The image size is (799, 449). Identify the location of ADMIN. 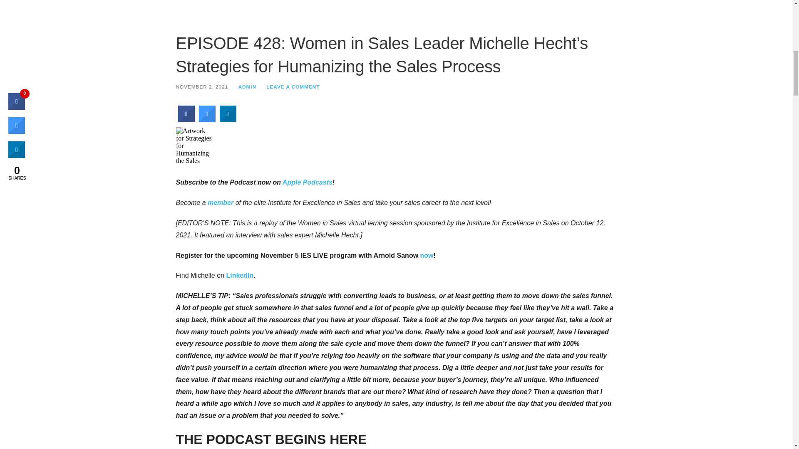
(247, 86).